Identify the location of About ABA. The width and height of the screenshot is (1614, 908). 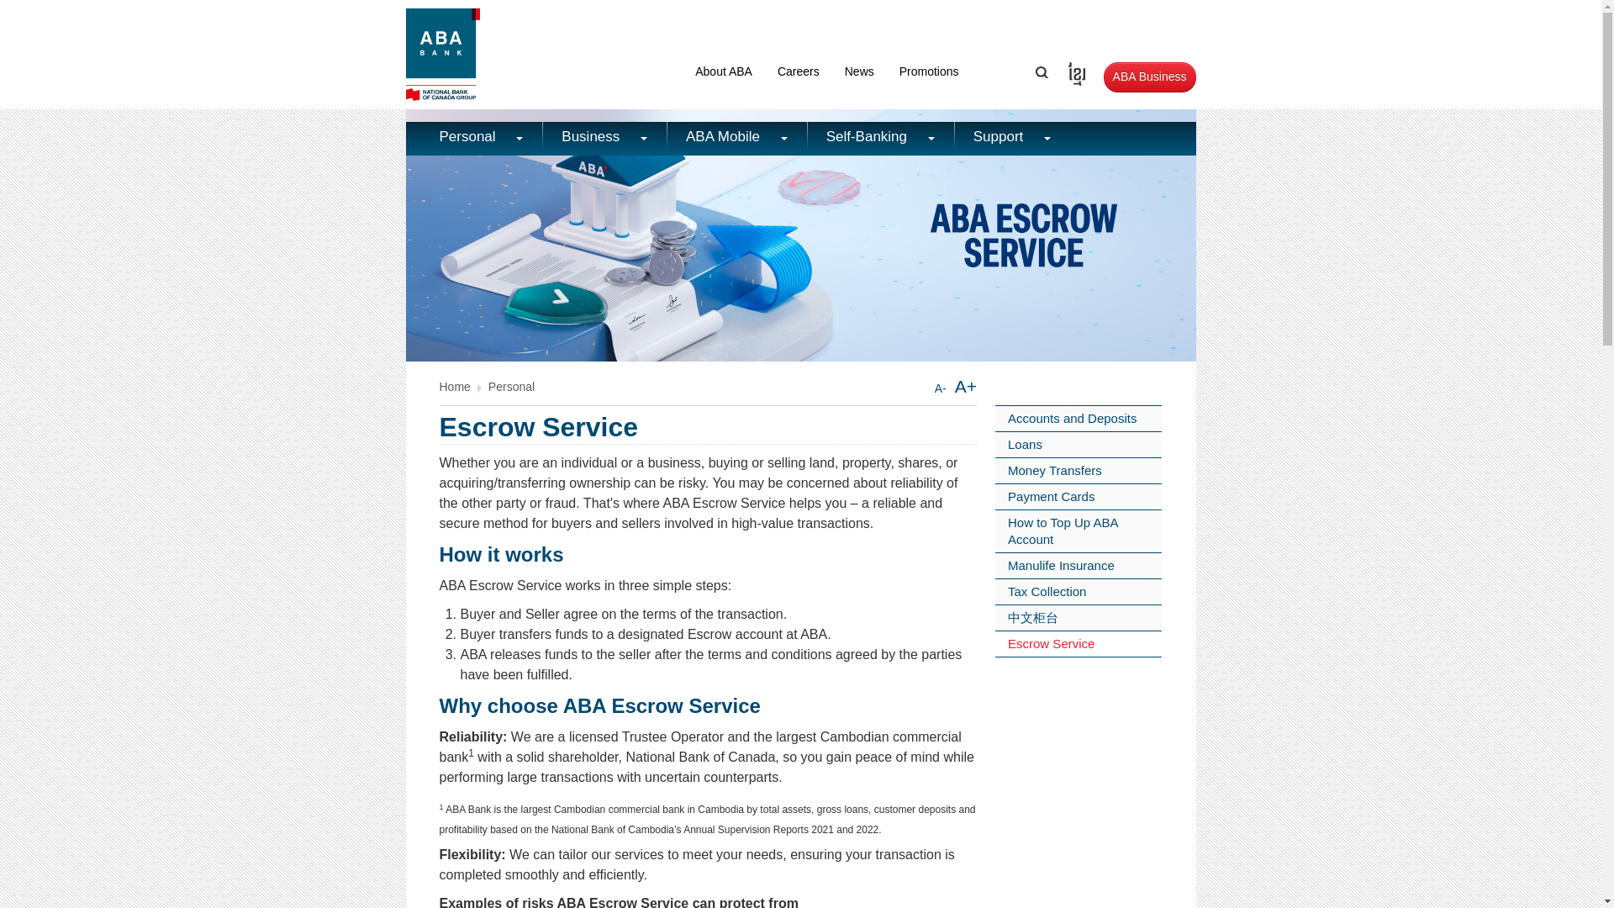
(724, 71).